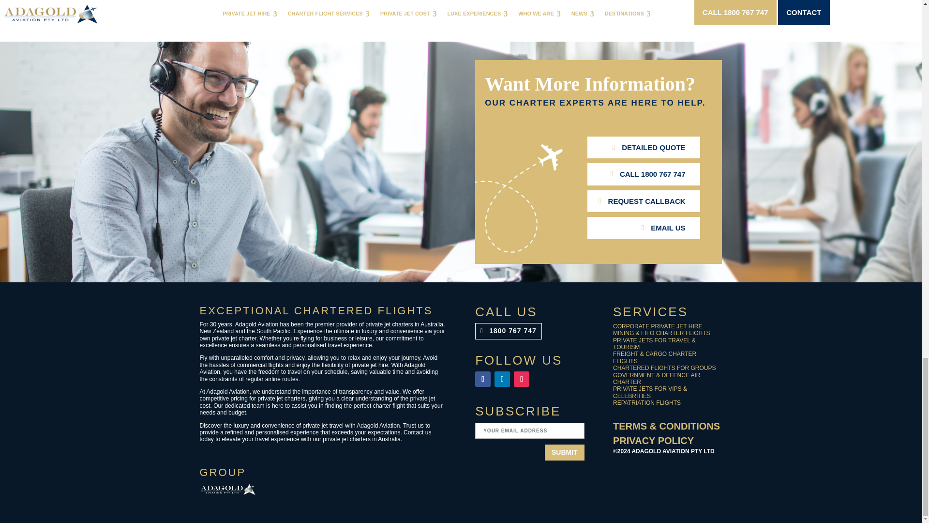 The height and width of the screenshot is (523, 929). Describe the element at coordinates (351, 489) in the screenshot. I see `Aero-Adapt` at that location.